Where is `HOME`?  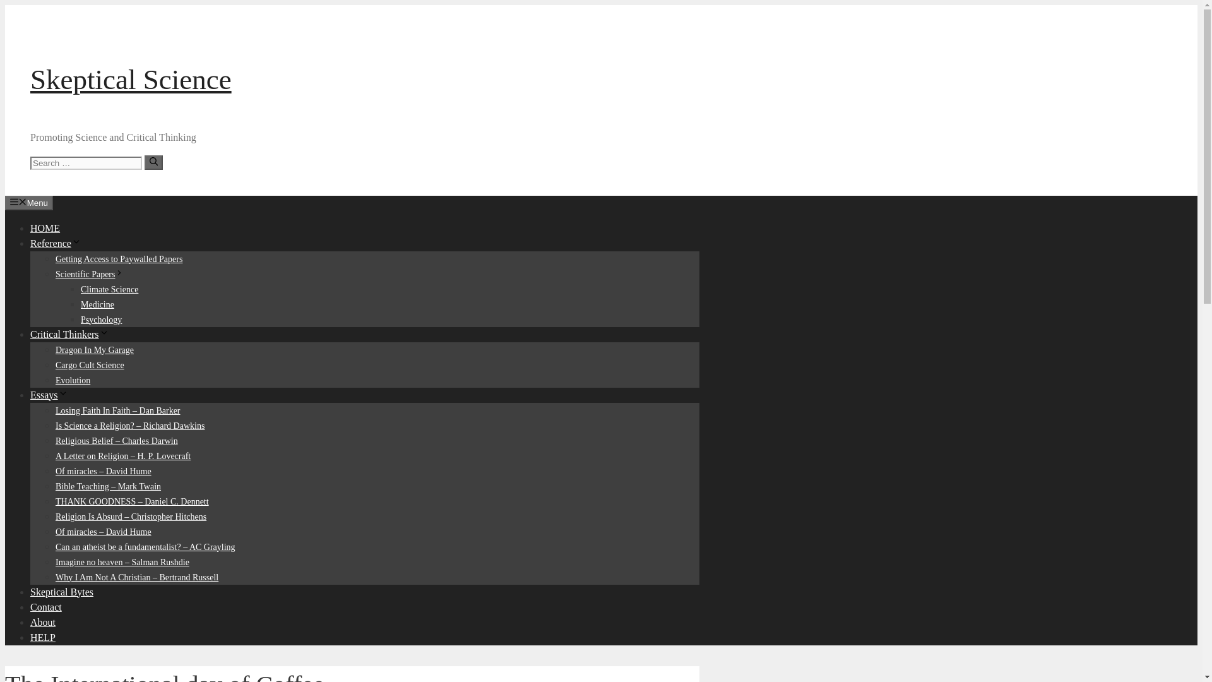 HOME is located at coordinates (45, 227).